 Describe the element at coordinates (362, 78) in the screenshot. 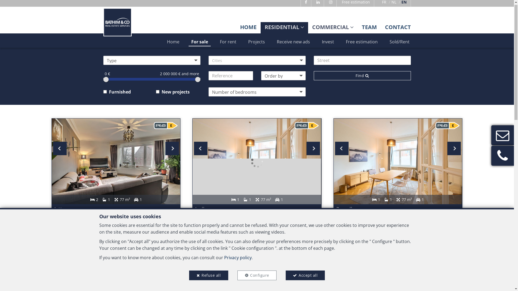

I see `Find` at that location.